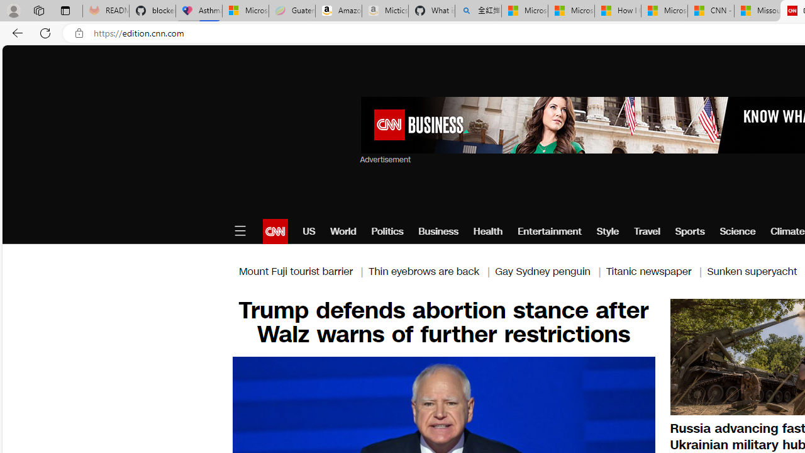  I want to click on Asthma Inhalers: Names and Types, so click(199, 11).